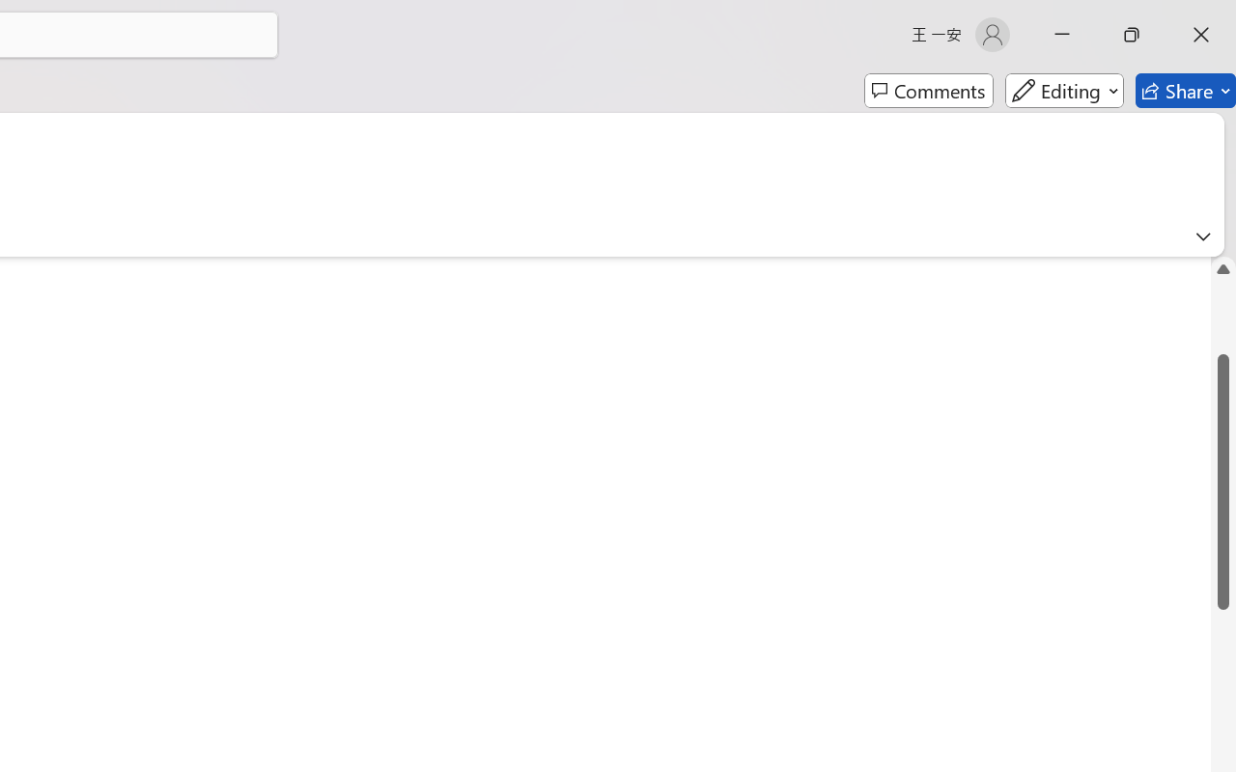 This screenshot has height=772, width=1236. What do you see at coordinates (1223, 268) in the screenshot?
I see `Line up` at bounding box center [1223, 268].